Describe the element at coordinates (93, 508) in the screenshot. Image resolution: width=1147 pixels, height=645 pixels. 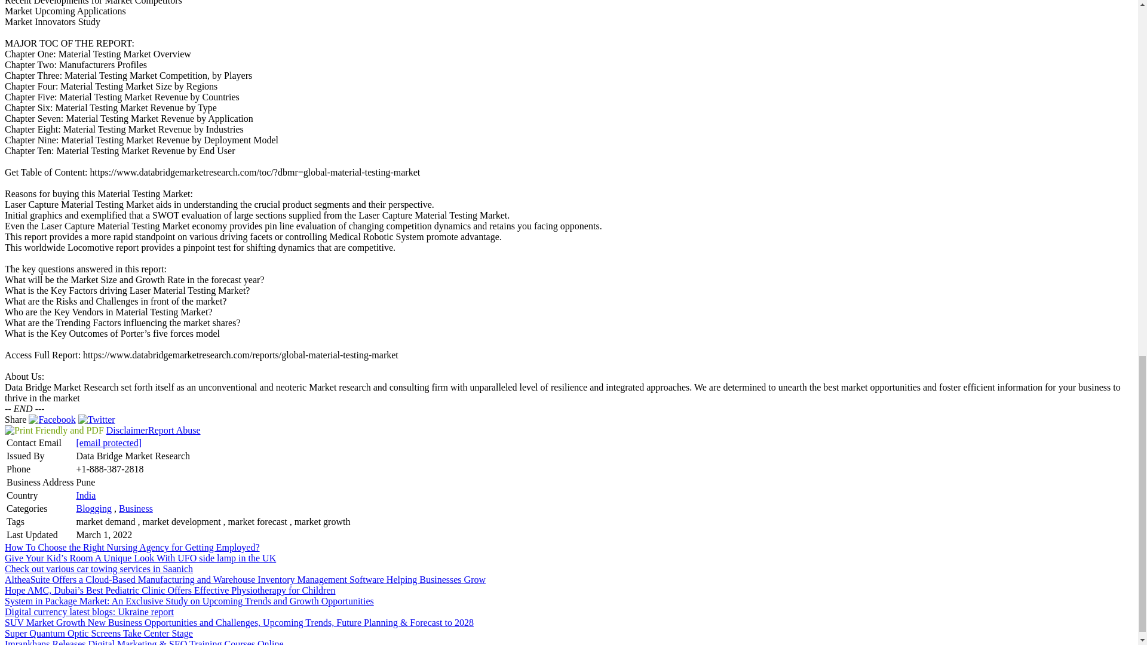
I see `Blogging` at that location.